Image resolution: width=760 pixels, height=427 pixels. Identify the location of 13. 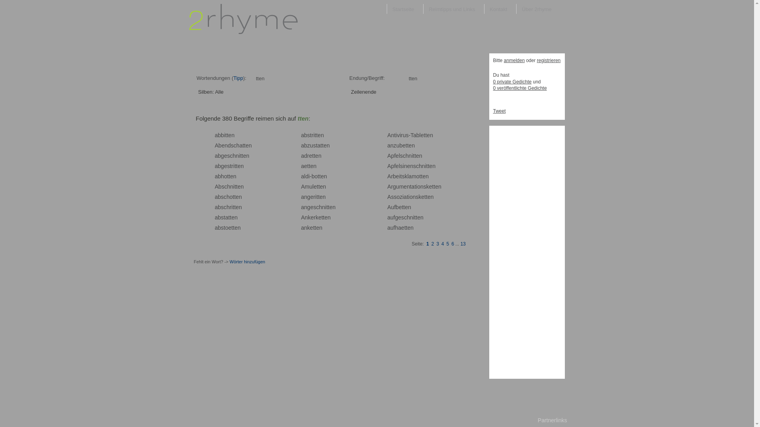
(463, 244).